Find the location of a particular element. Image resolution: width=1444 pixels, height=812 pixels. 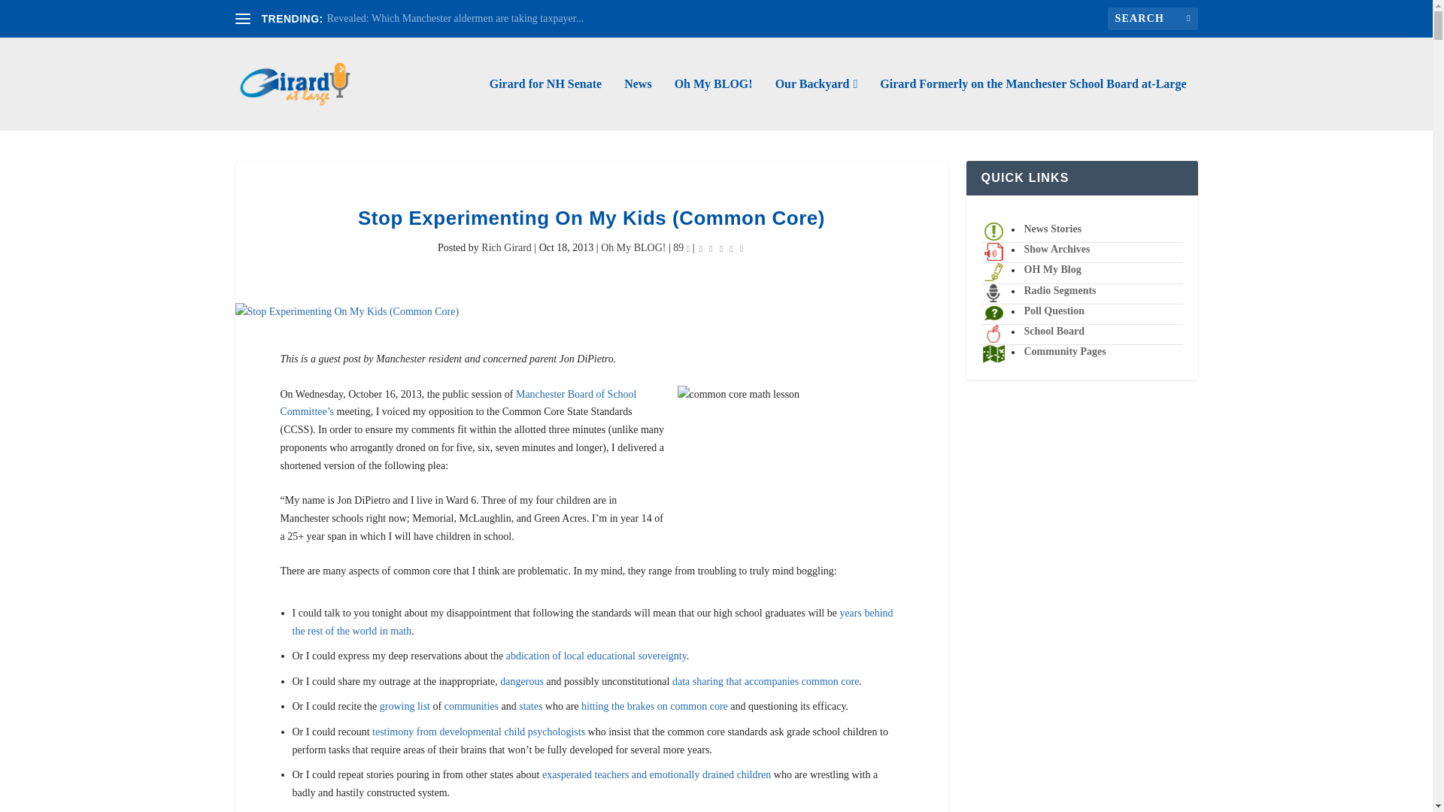

Oh My BLOG! is located at coordinates (713, 104).